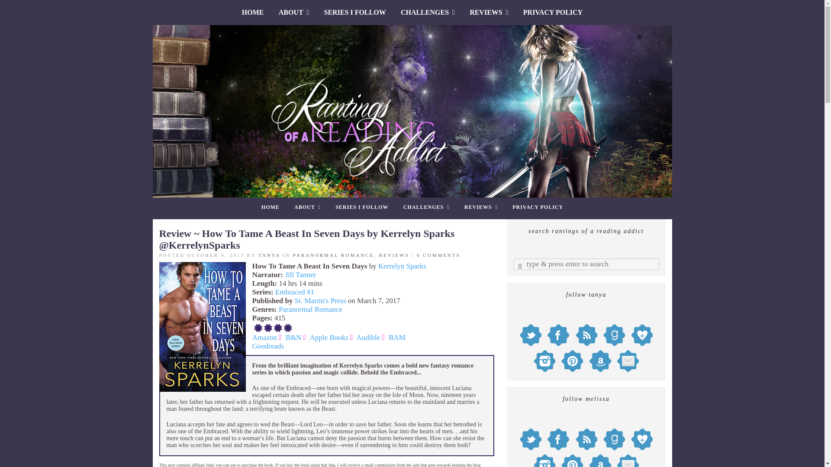 This screenshot has width=831, height=467. I want to click on REVIEWS  , so click(488, 12).